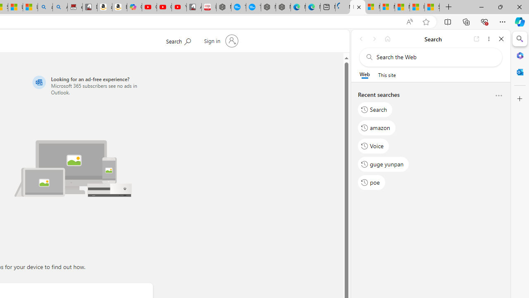 The width and height of the screenshot is (529, 298). What do you see at coordinates (254, 7) in the screenshot?
I see `The most popular Google 'how to' searches` at bounding box center [254, 7].